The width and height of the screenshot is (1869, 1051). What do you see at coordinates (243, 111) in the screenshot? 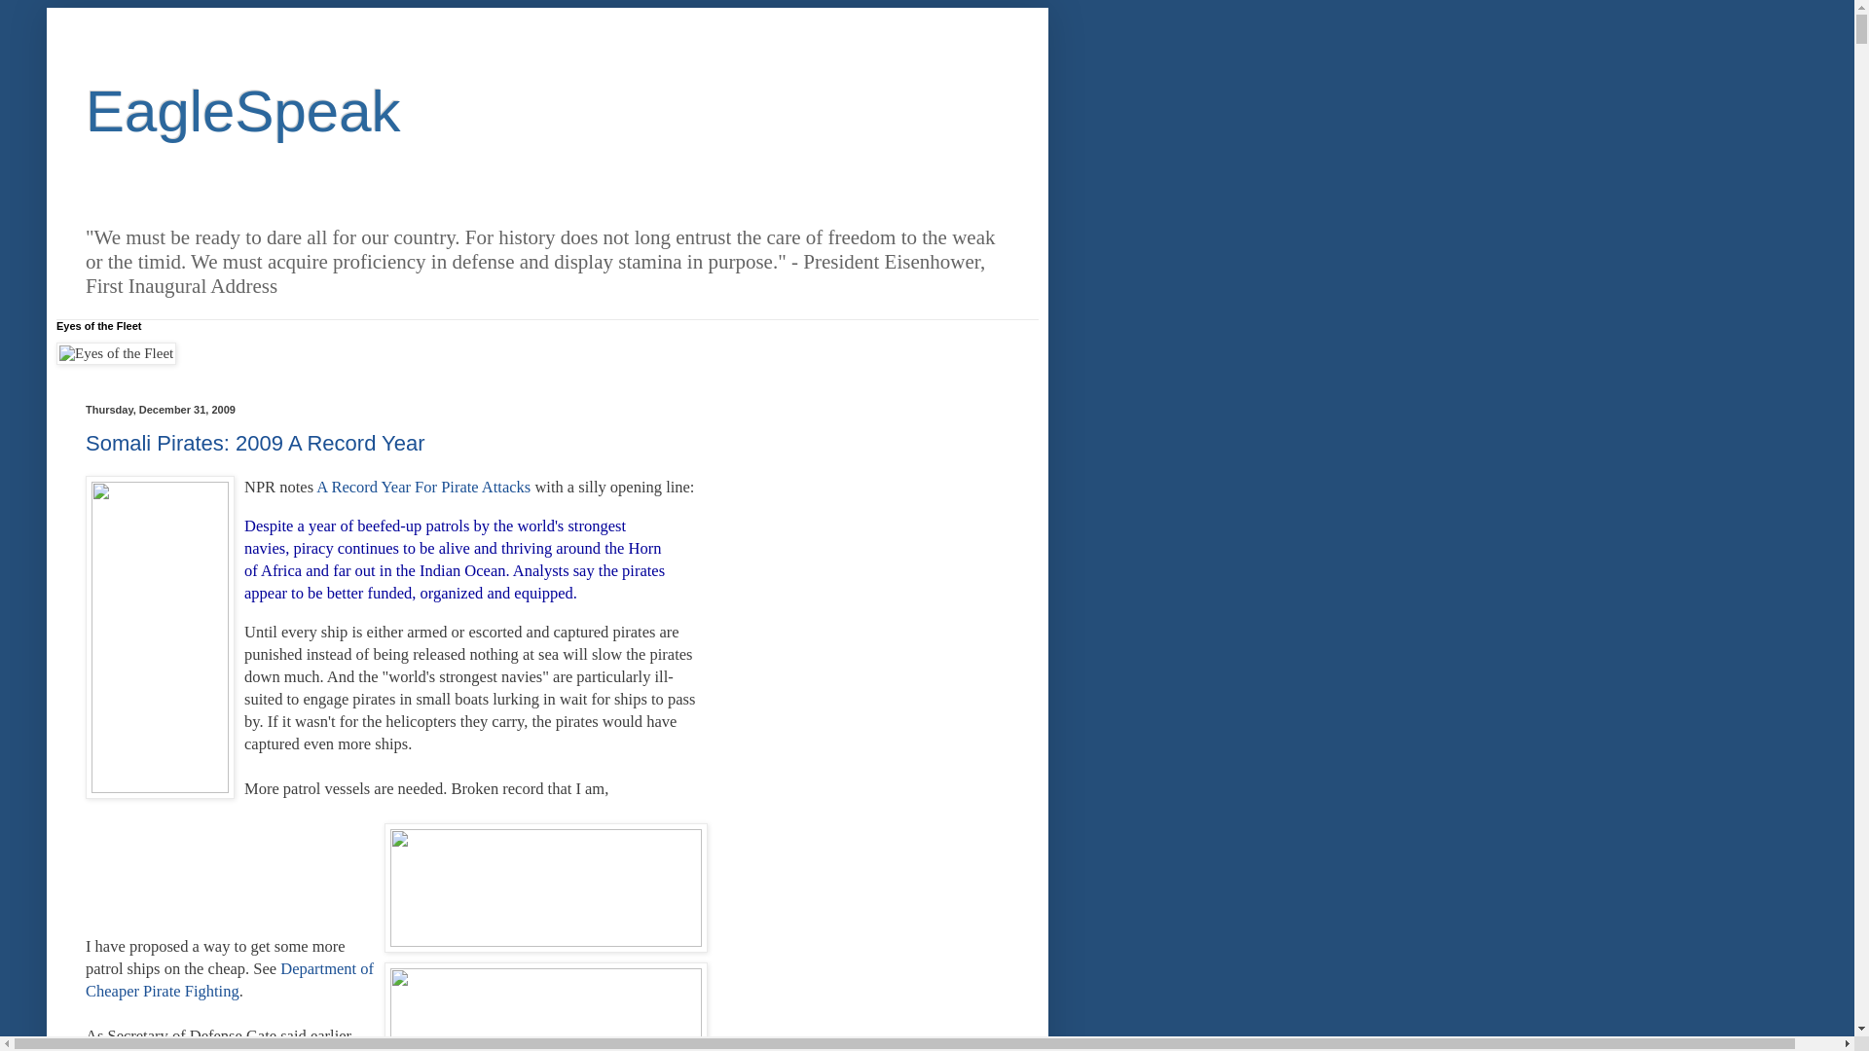
I see `EagleSpeak` at bounding box center [243, 111].